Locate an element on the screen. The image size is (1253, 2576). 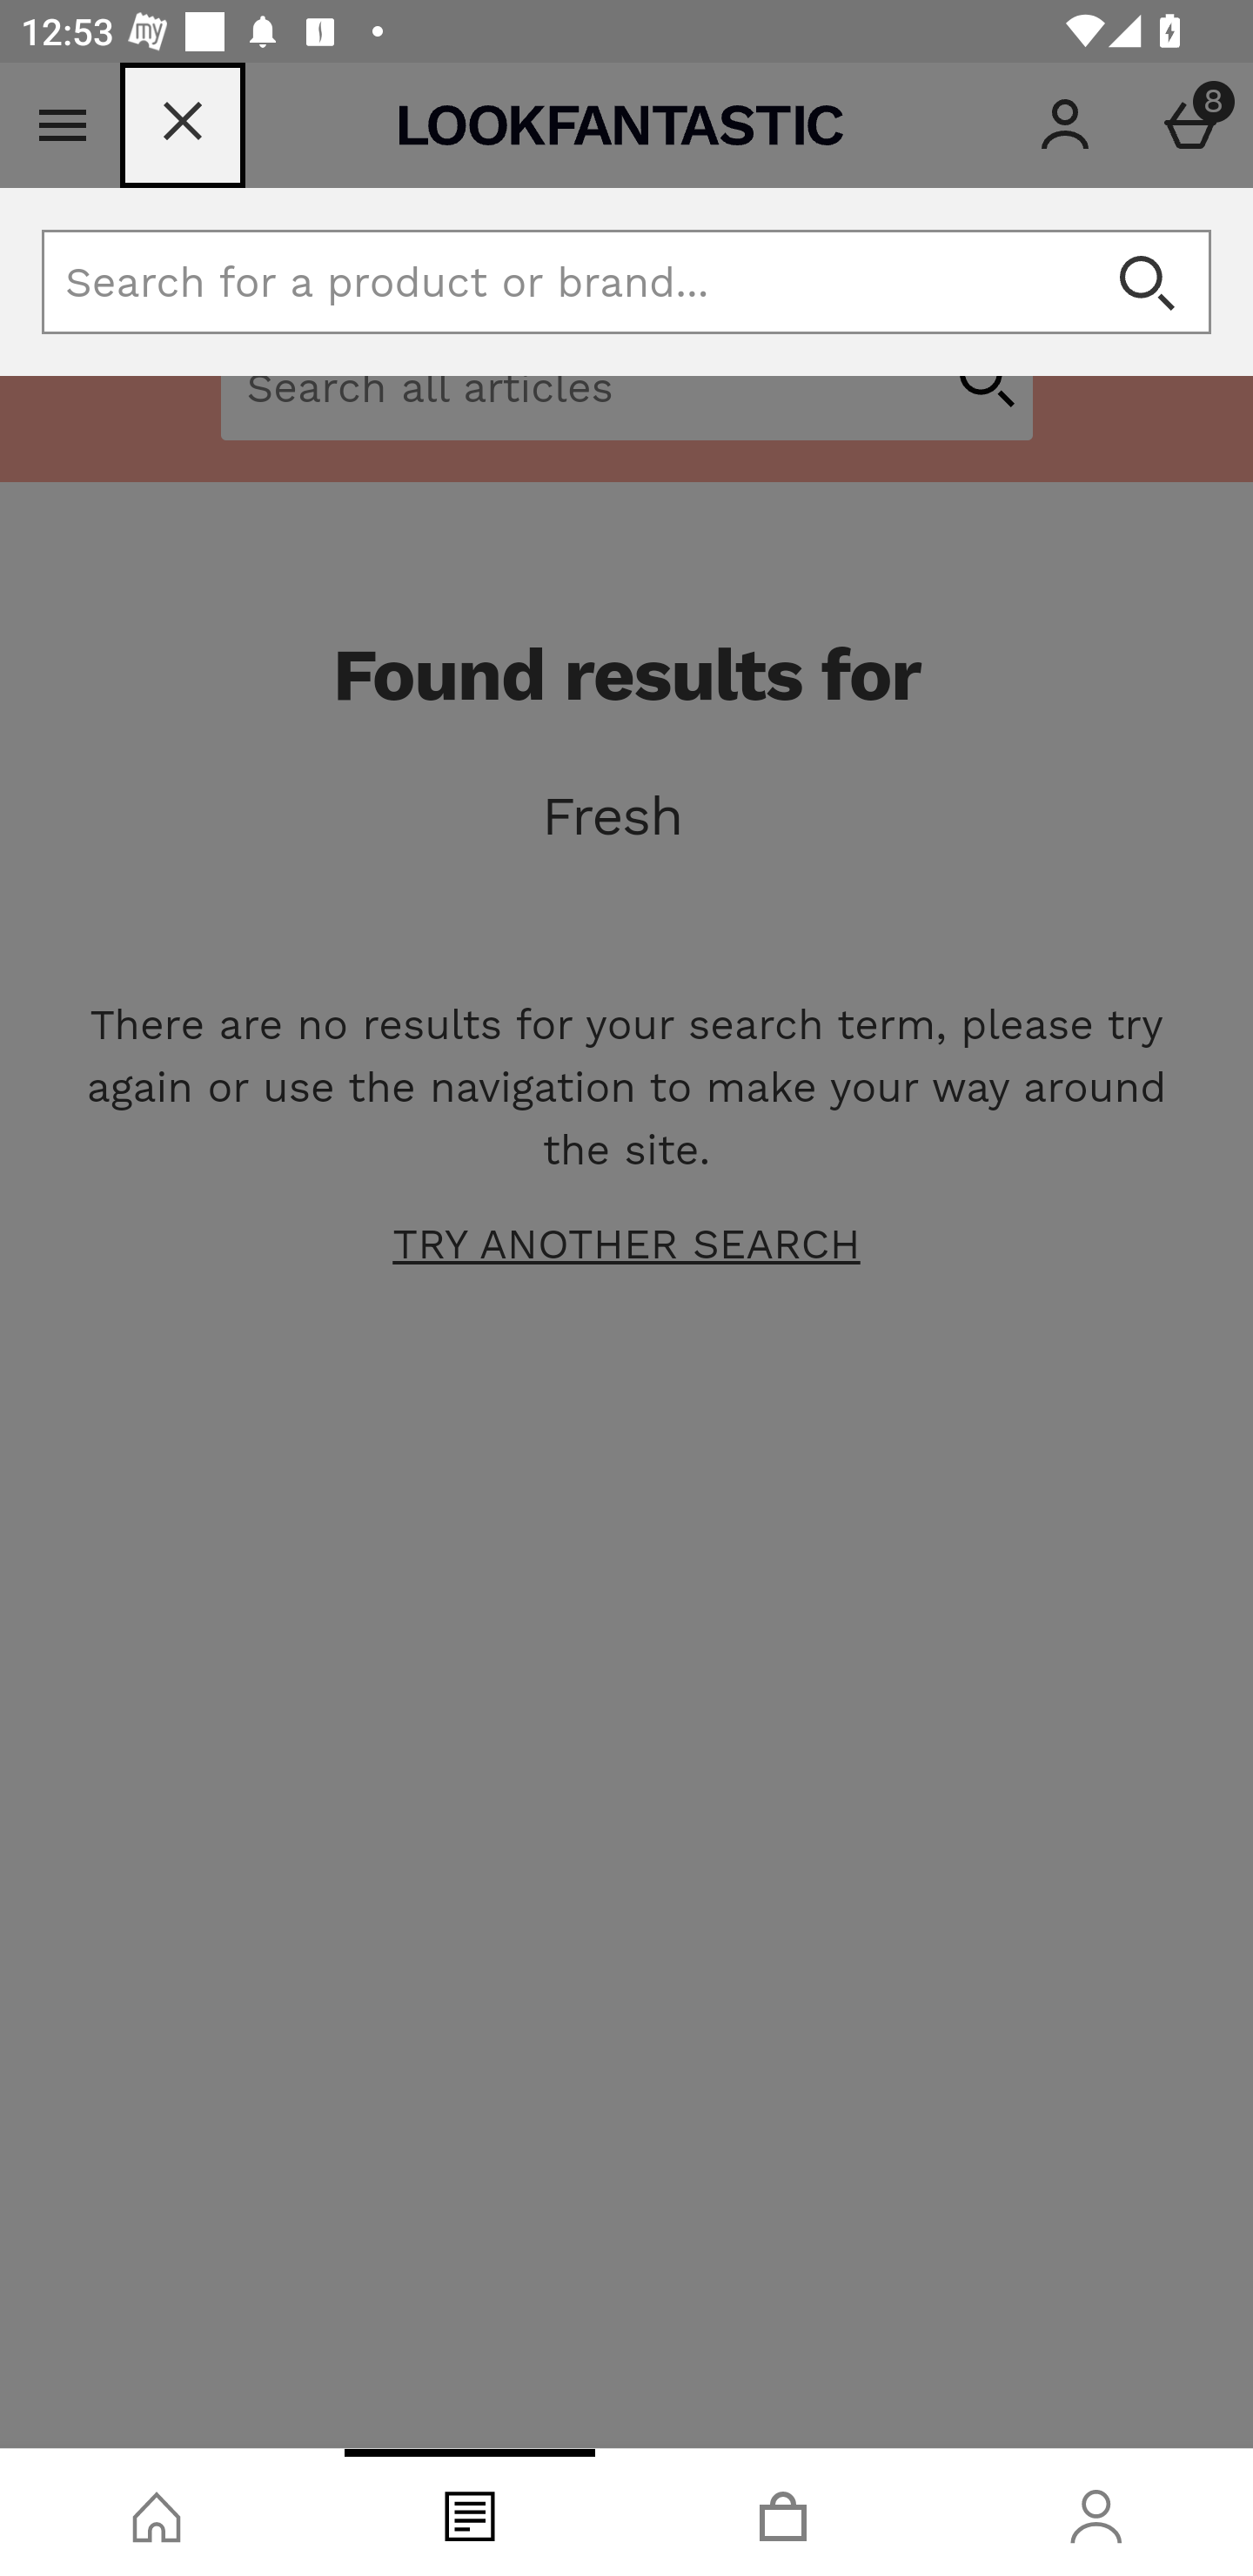
Open search is located at coordinates (1146, 282).